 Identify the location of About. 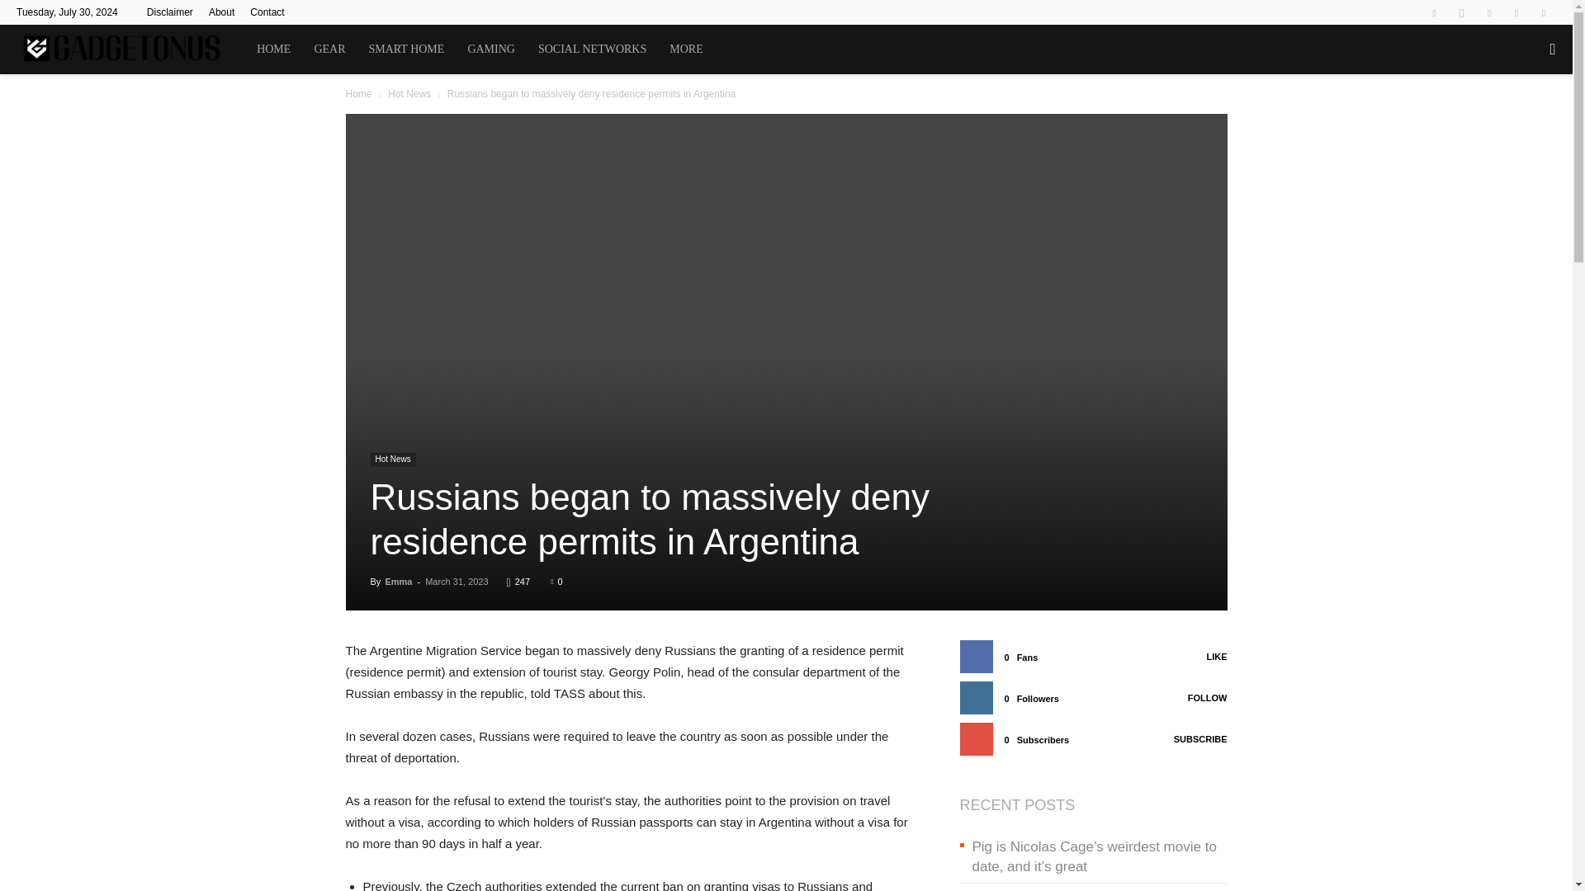
(221, 12).